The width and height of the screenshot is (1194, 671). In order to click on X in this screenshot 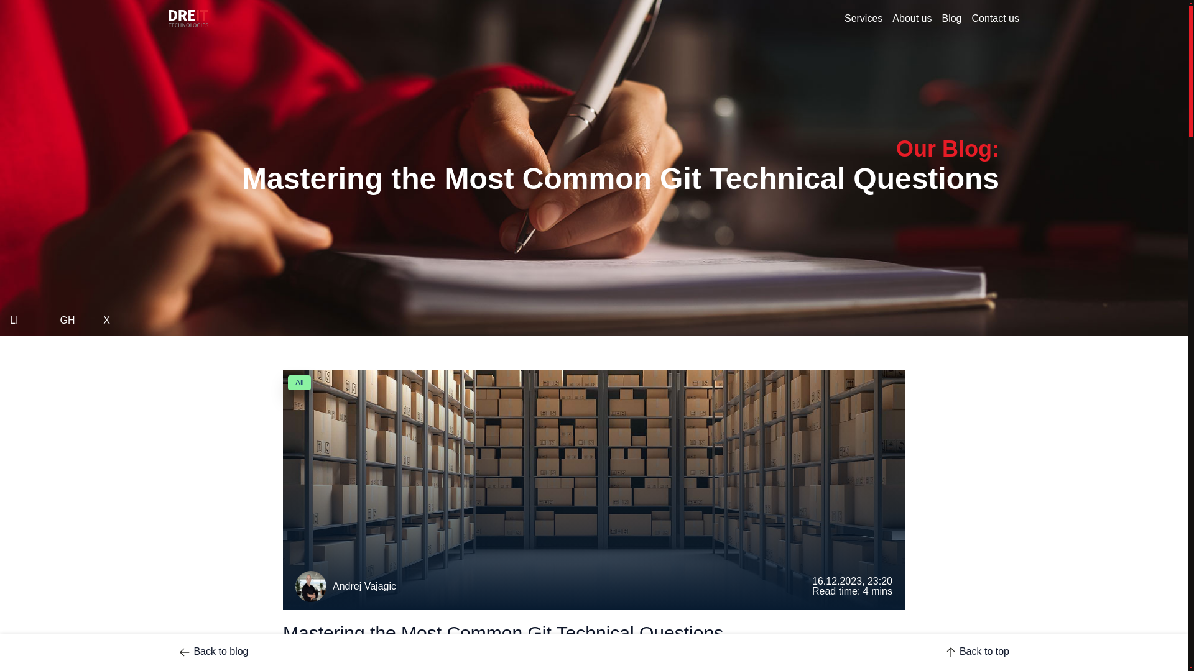, I will do `click(118, 320)`.